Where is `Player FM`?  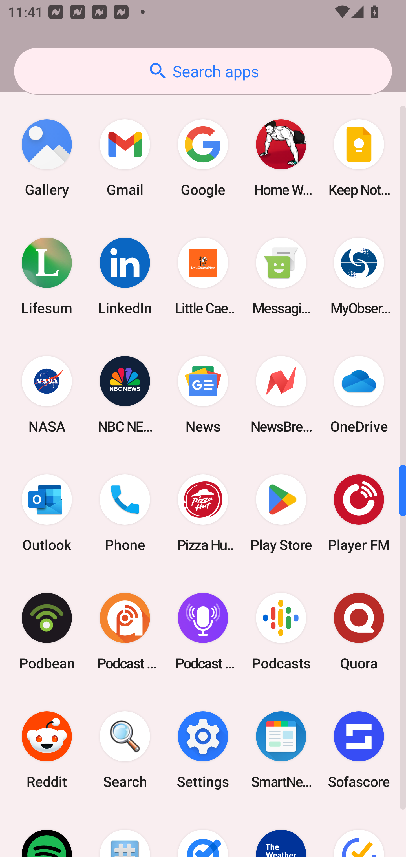
Player FM is located at coordinates (359, 513).